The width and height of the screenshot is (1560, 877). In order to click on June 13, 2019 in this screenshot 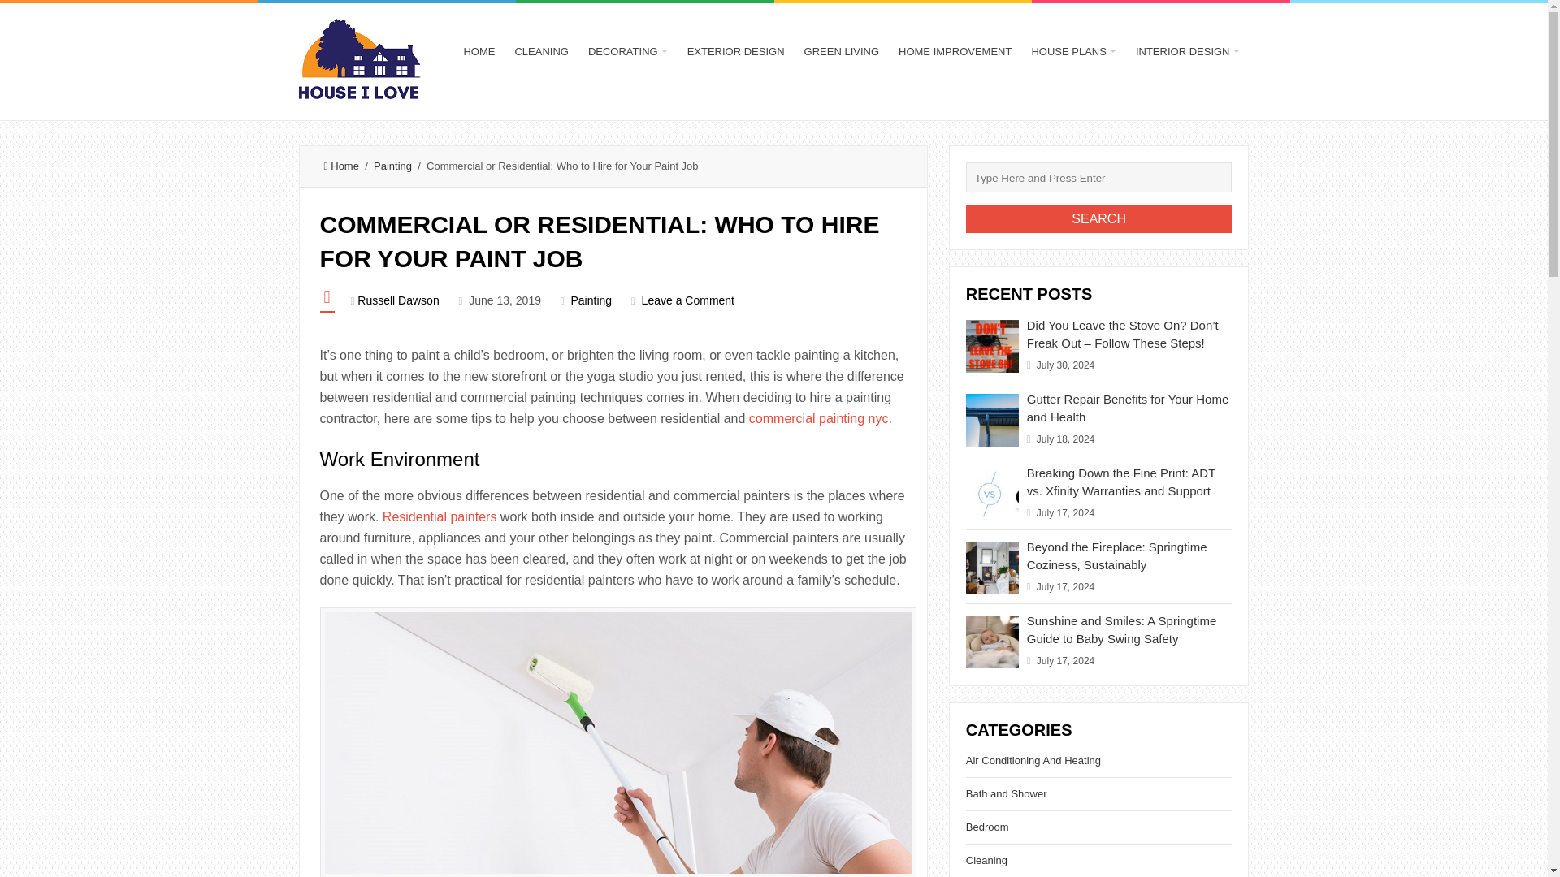, I will do `click(505, 300)`.